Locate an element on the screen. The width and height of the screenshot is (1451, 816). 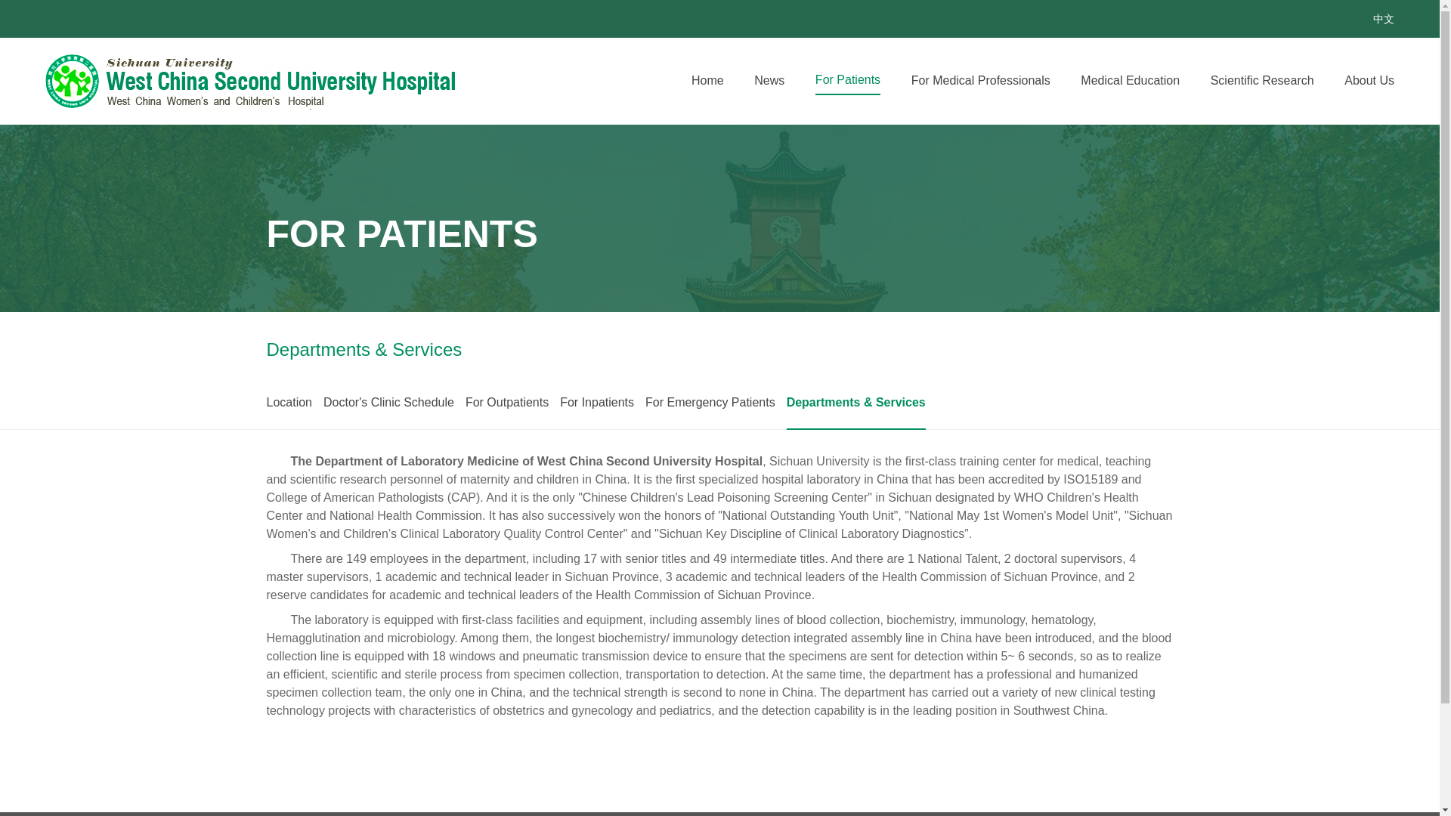
Doctor's Clinic Schedule is located at coordinates (388, 404).